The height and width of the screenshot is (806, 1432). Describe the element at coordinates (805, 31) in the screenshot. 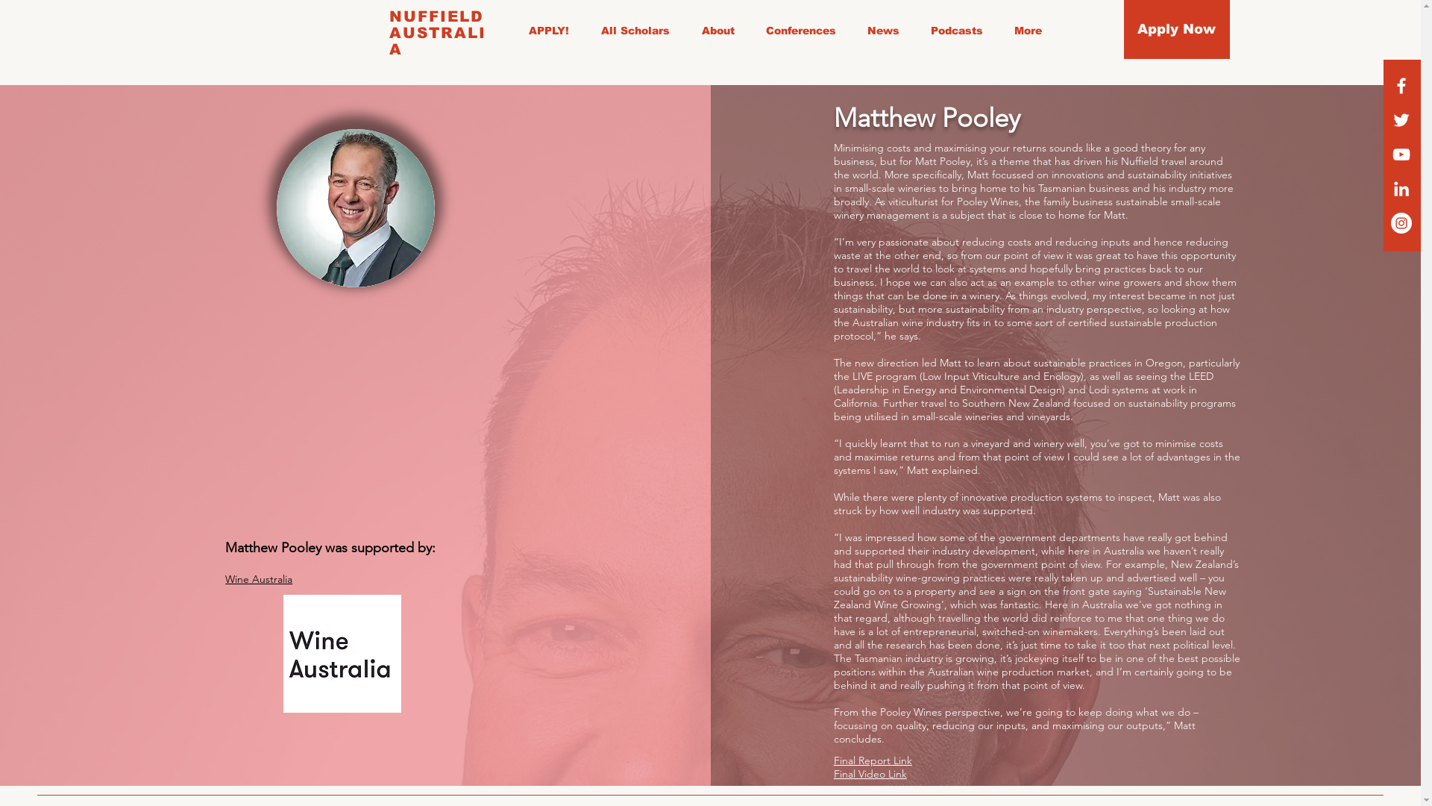

I see `Conferences` at that location.